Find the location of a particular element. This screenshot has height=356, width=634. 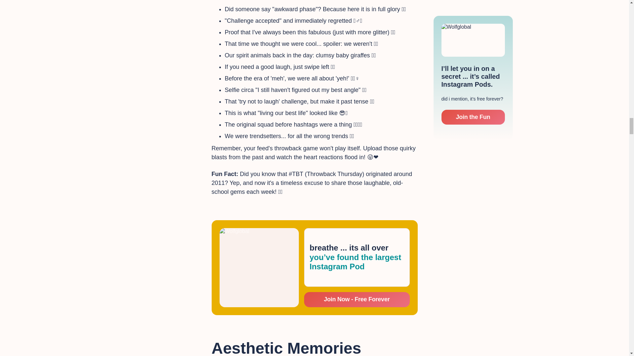

Join Now - Free Forever is located at coordinates (357, 299).